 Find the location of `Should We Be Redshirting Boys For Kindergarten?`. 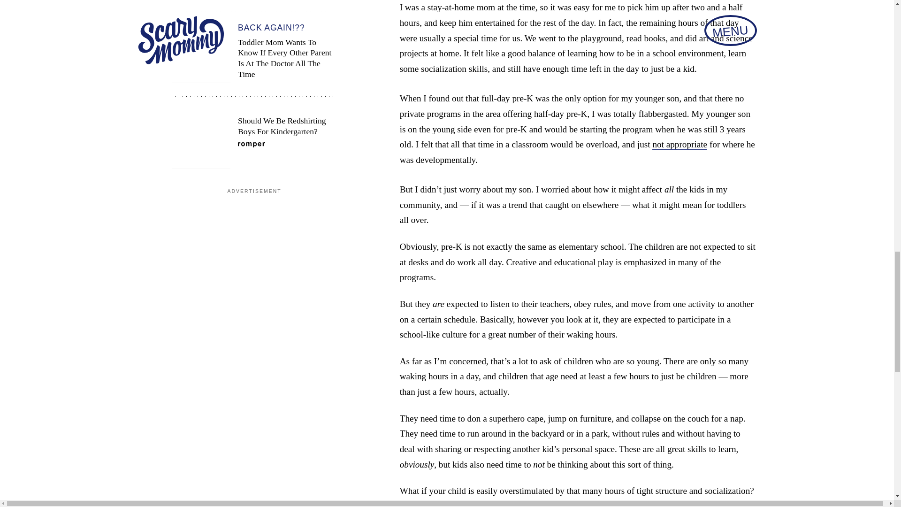

Should We Be Redshirting Boys For Kindergarten? is located at coordinates (254, 139).